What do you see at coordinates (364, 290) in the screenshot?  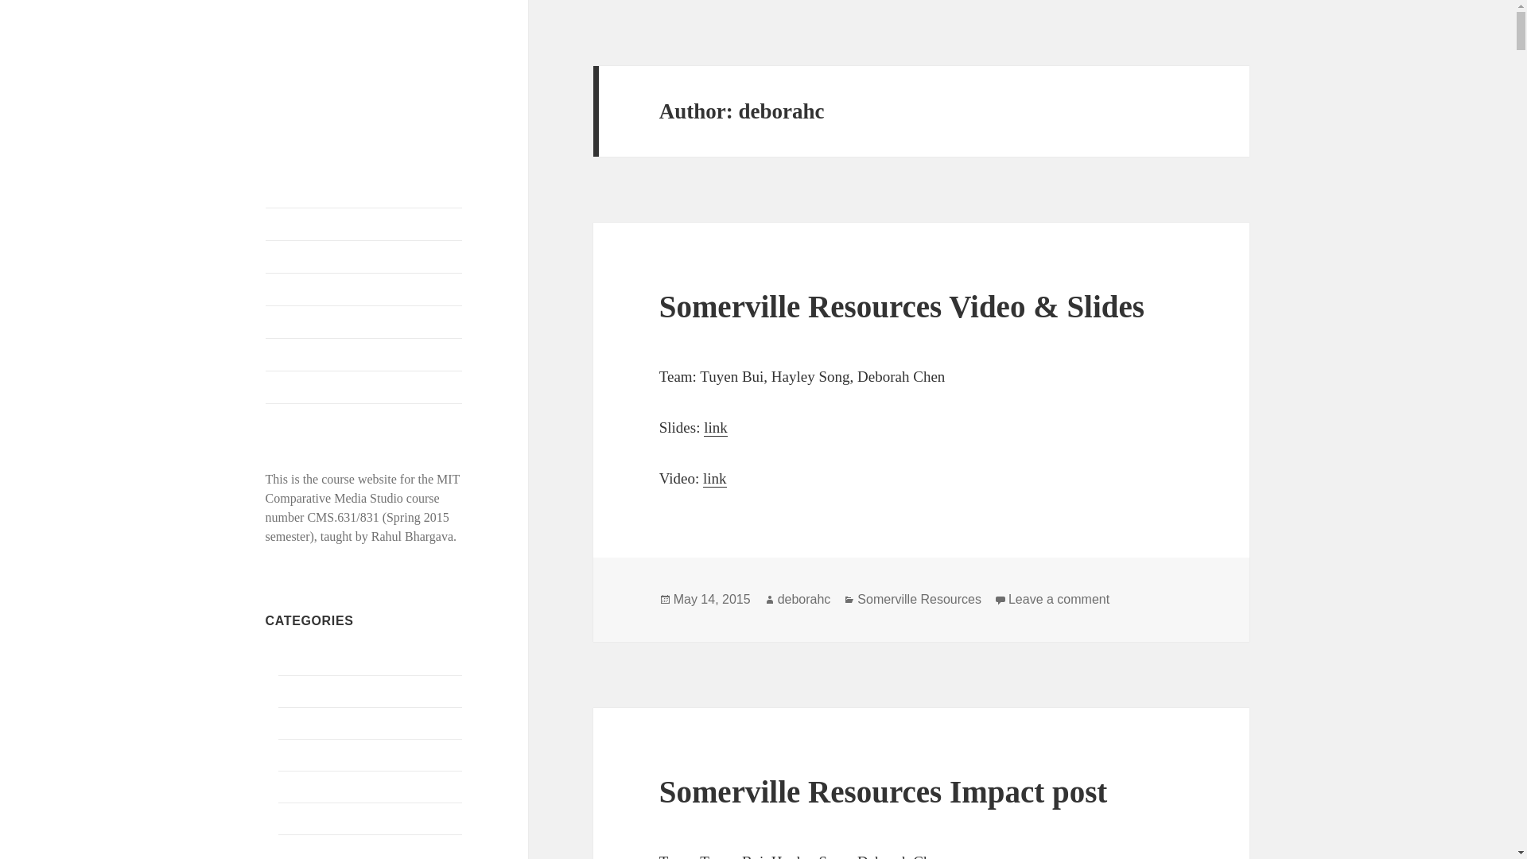 I see `Course Syllabus` at bounding box center [364, 290].